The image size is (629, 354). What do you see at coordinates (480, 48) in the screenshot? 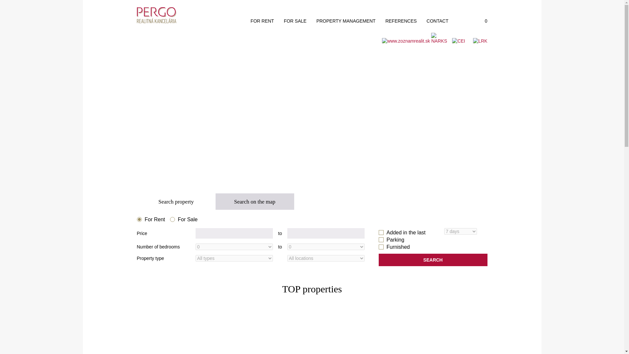
I see `LRK` at bounding box center [480, 48].